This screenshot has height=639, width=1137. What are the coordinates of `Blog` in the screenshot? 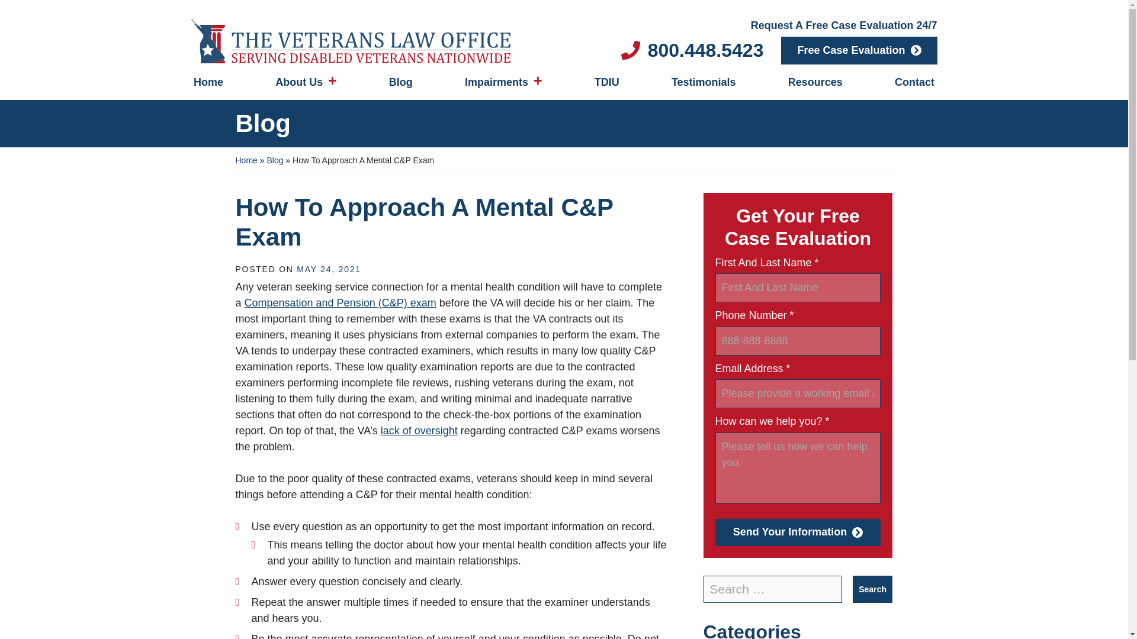 It's located at (400, 85).